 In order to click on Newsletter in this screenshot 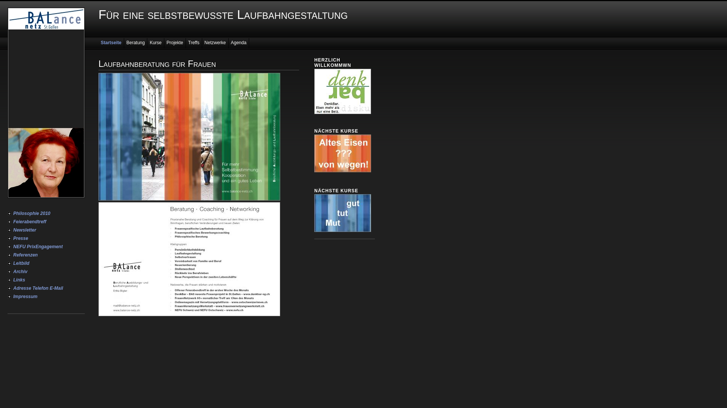, I will do `click(46, 230)`.